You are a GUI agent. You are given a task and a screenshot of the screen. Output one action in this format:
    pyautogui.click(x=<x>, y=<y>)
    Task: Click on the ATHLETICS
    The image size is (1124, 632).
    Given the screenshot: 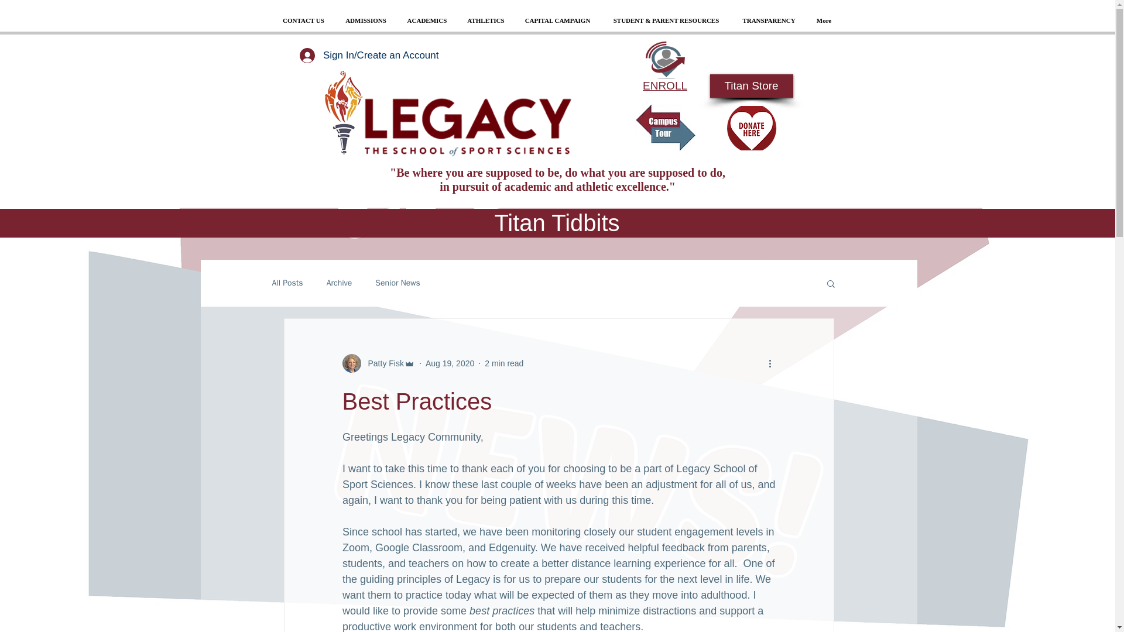 What is the action you would take?
    pyautogui.click(x=485, y=21)
    